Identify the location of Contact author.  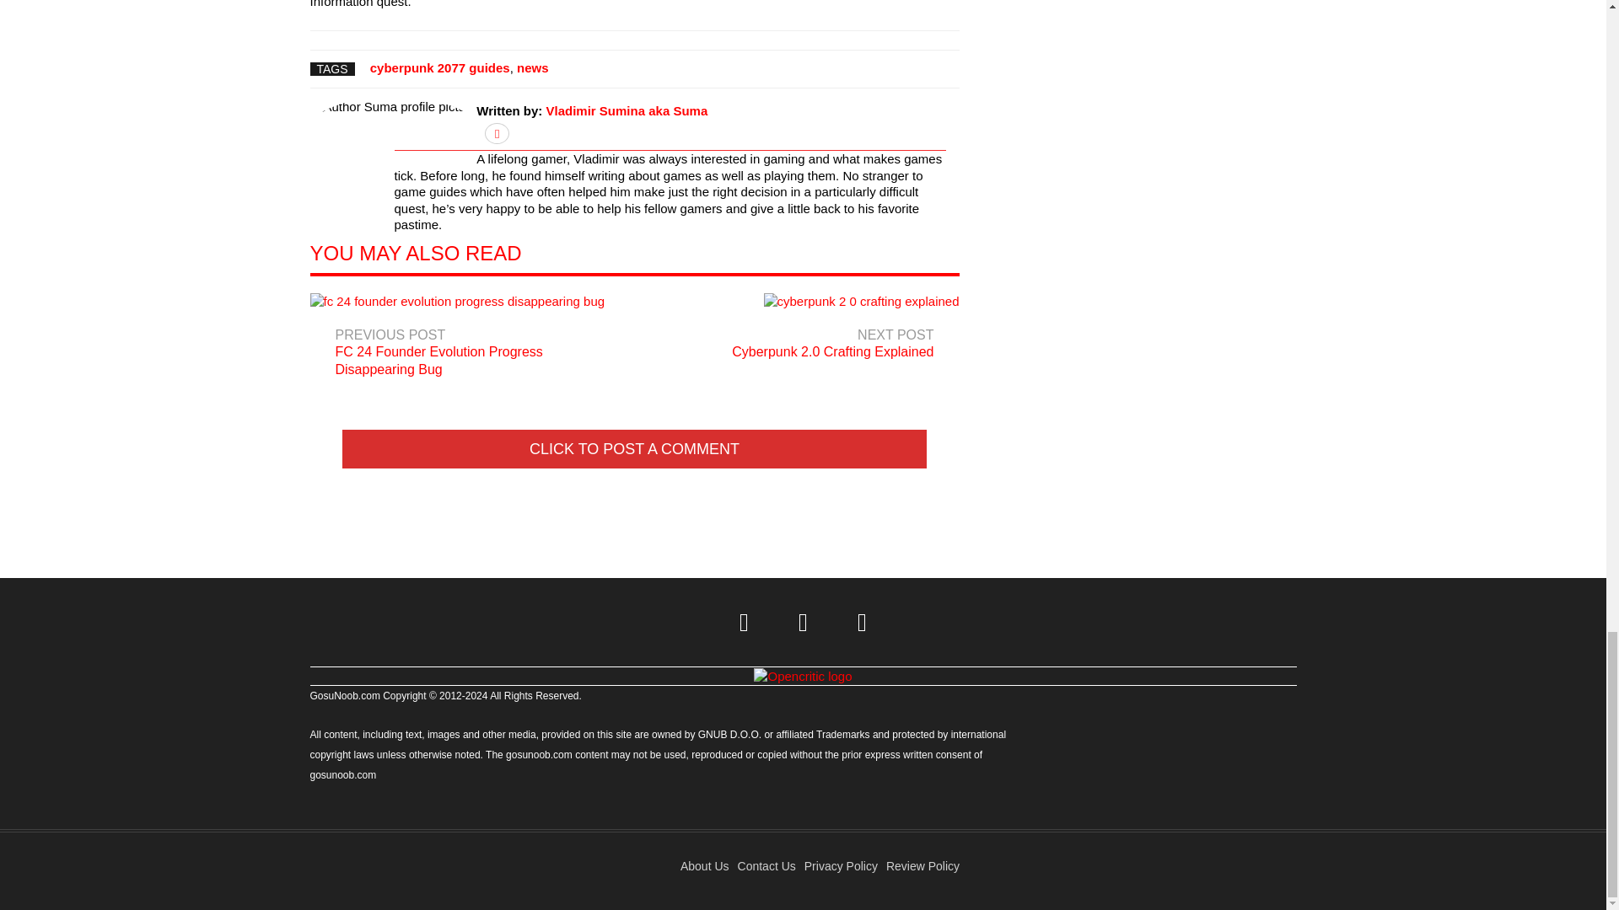
(627, 111).